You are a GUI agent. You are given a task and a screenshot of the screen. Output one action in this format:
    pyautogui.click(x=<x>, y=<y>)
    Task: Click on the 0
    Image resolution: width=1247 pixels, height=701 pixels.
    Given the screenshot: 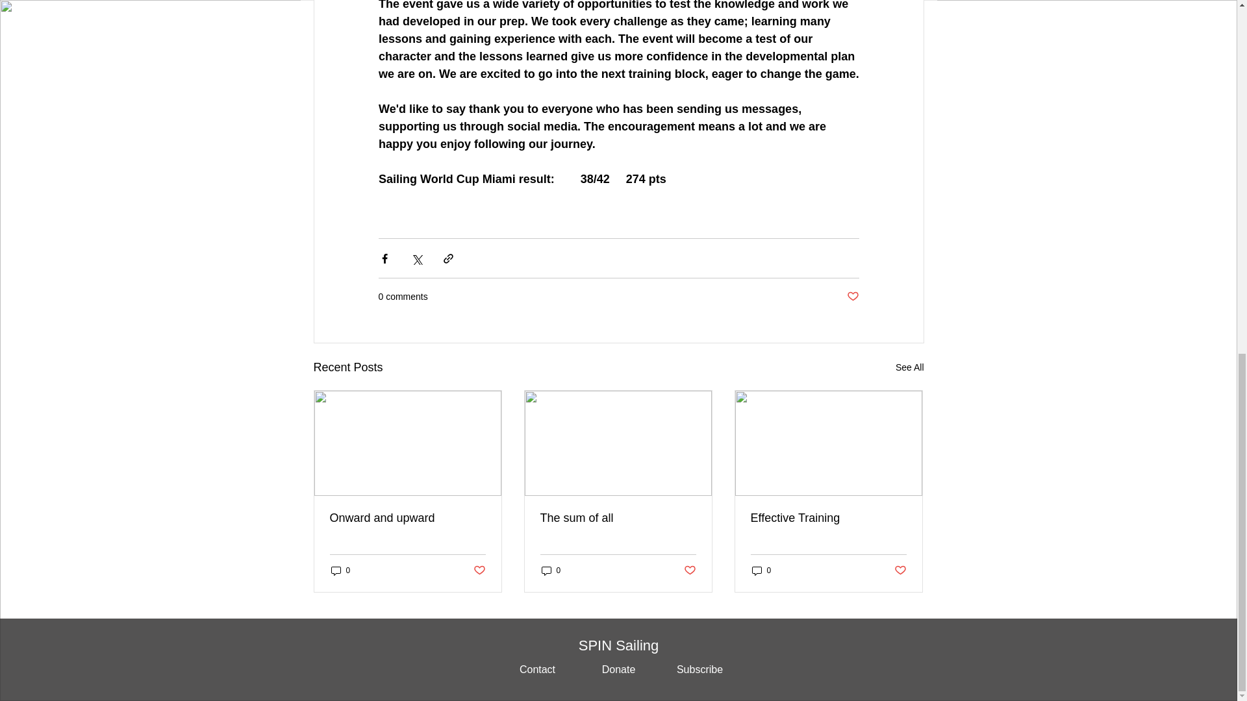 What is the action you would take?
    pyautogui.click(x=340, y=571)
    